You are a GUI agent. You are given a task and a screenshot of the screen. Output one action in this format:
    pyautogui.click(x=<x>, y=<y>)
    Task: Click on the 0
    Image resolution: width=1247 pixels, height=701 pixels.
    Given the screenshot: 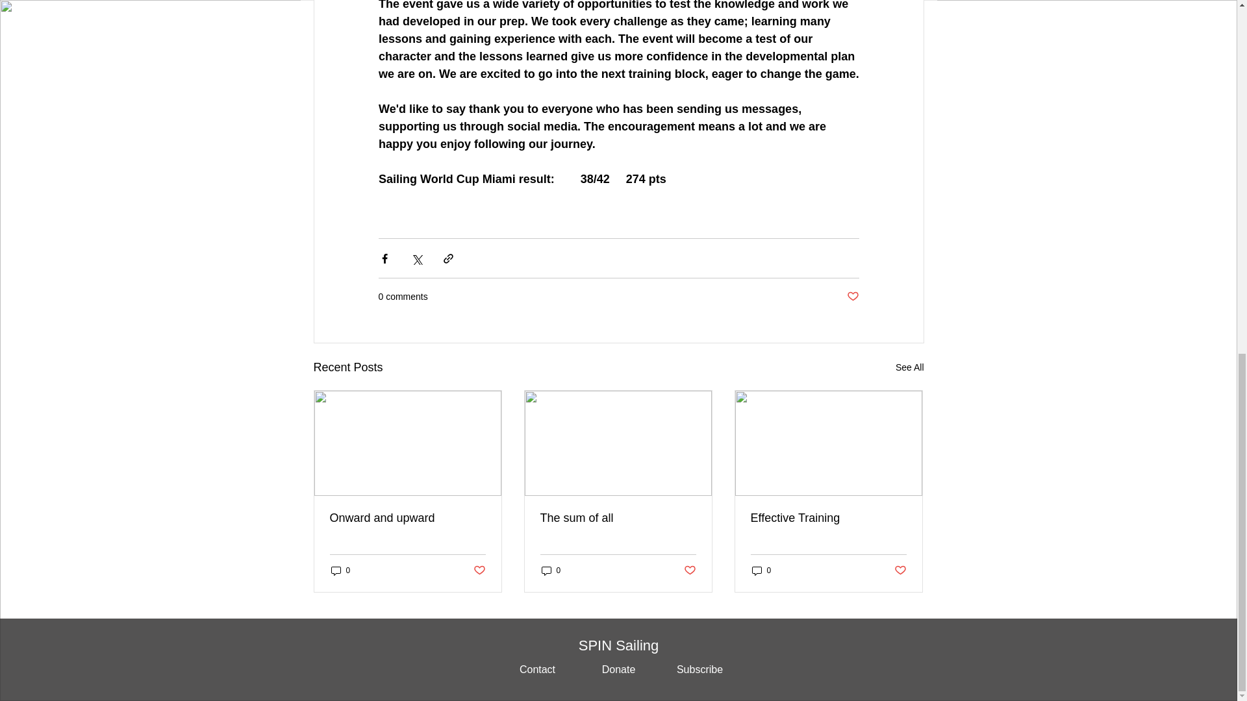 What is the action you would take?
    pyautogui.click(x=340, y=571)
    